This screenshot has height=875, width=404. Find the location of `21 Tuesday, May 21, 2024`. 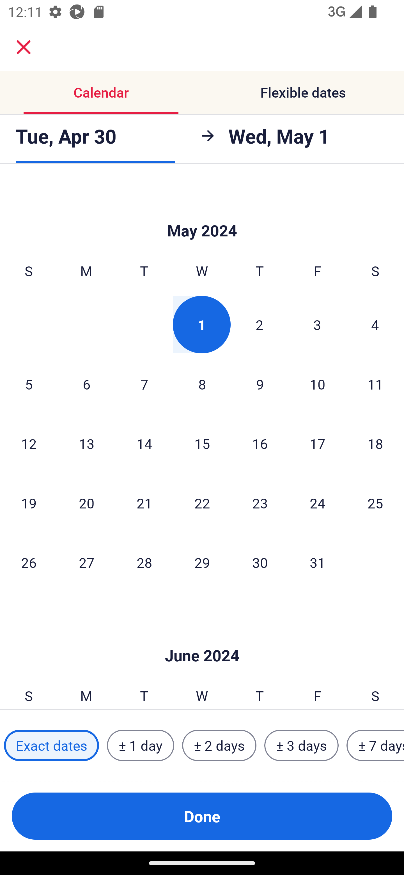

21 Tuesday, May 21, 2024 is located at coordinates (144, 503).